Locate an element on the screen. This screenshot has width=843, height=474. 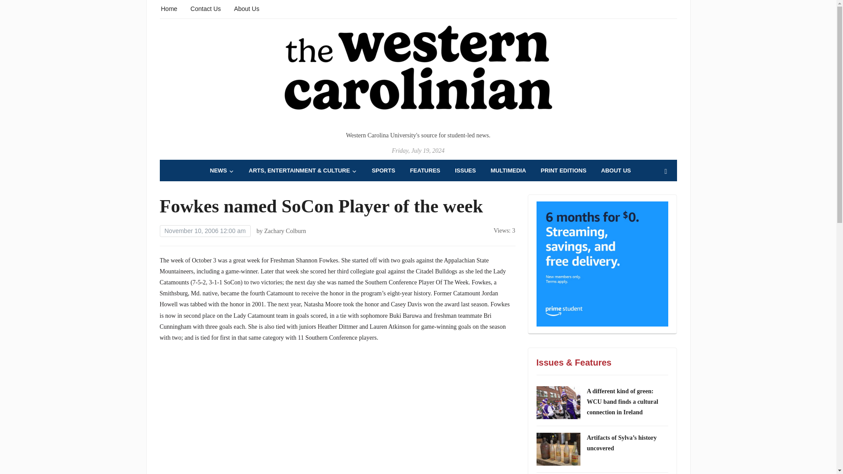
Contact Us is located at coordinates (205, 8).